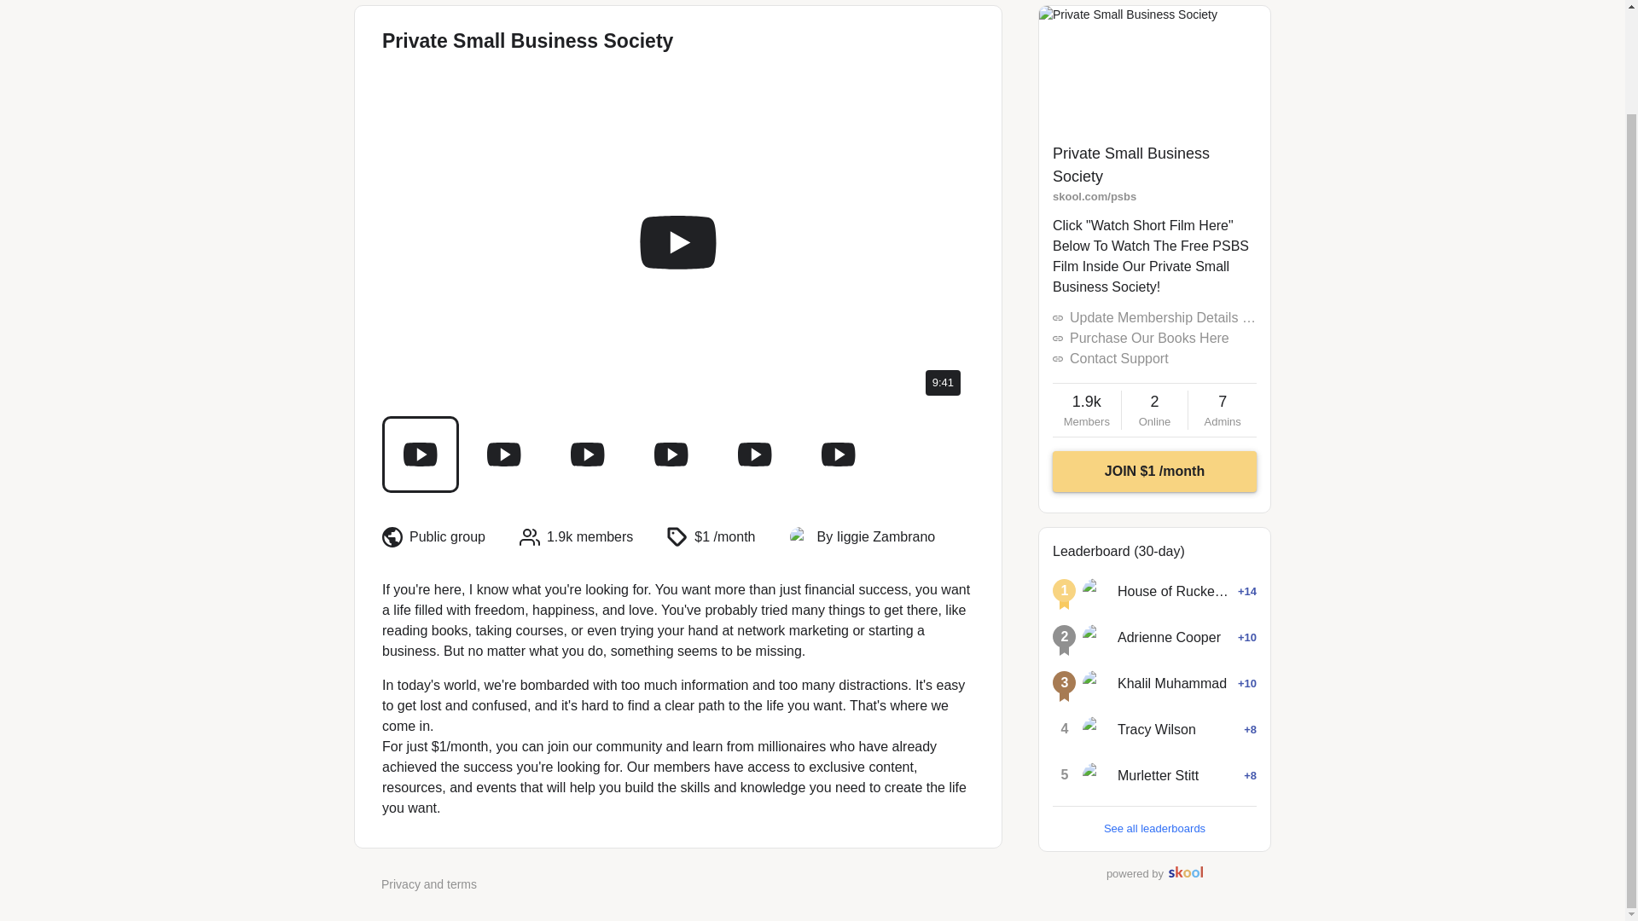 Image resolution: width=1638 pixels, height=921 pixels. What do you see at coordinates (1087, 410) in the screenshot?
I see `By Iiggie Zambrano` at bounding box center [1087, 410].